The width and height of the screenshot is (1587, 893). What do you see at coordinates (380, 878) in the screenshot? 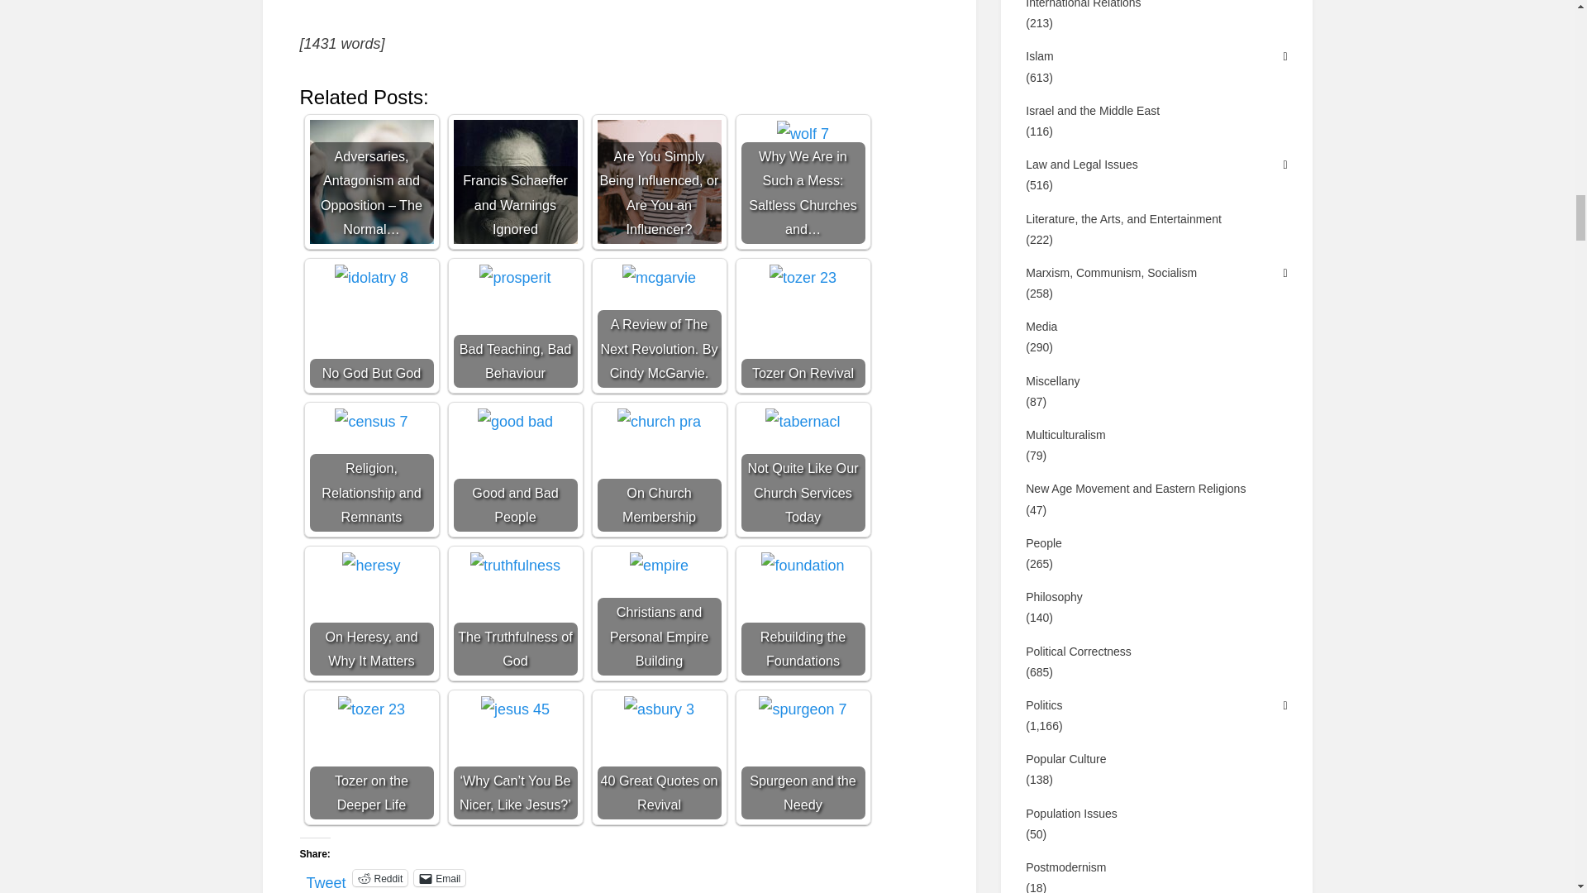
I see `Reddit` at bounding box center [380, 878].